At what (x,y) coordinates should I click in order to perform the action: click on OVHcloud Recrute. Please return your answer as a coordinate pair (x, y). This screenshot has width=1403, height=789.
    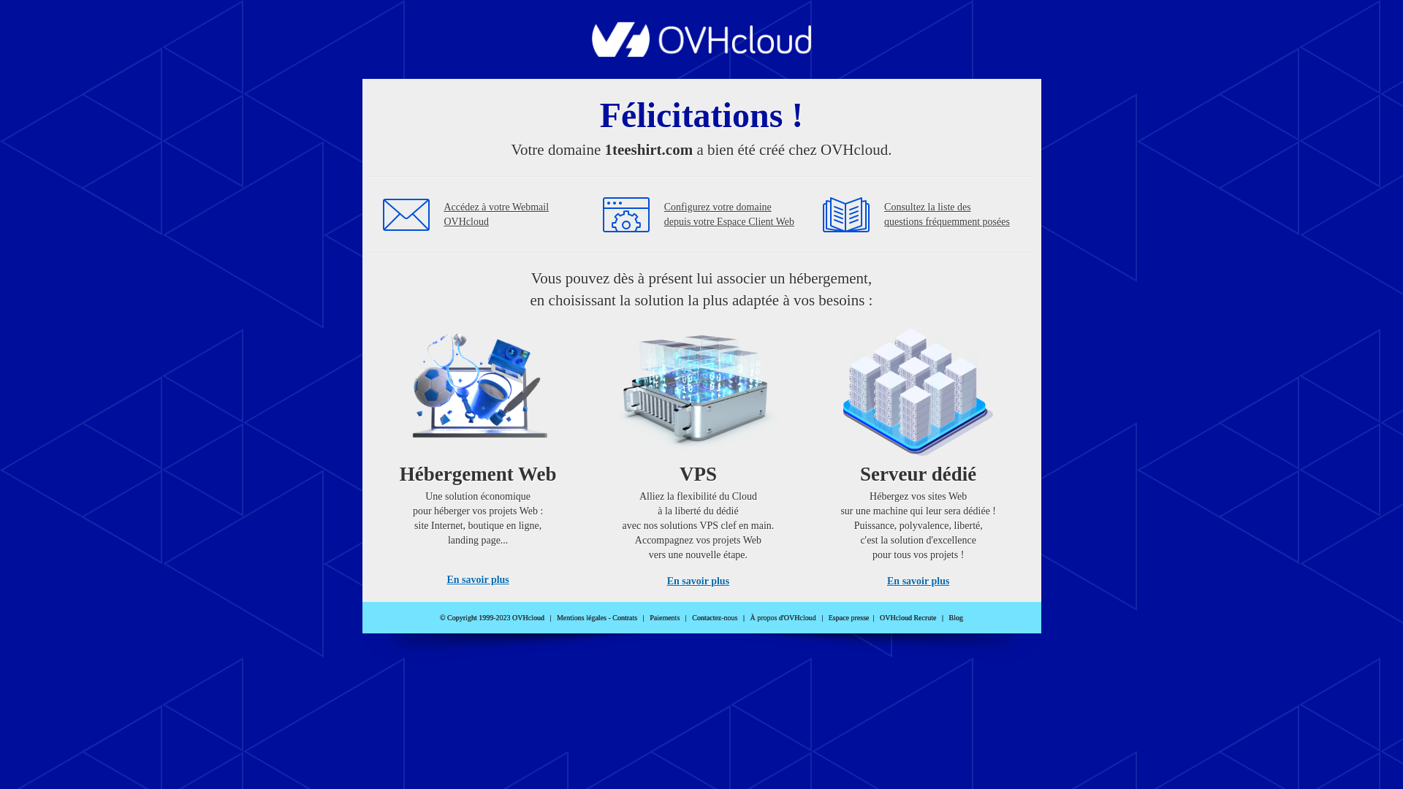
    Looking at the image, I should click on (908, 618).